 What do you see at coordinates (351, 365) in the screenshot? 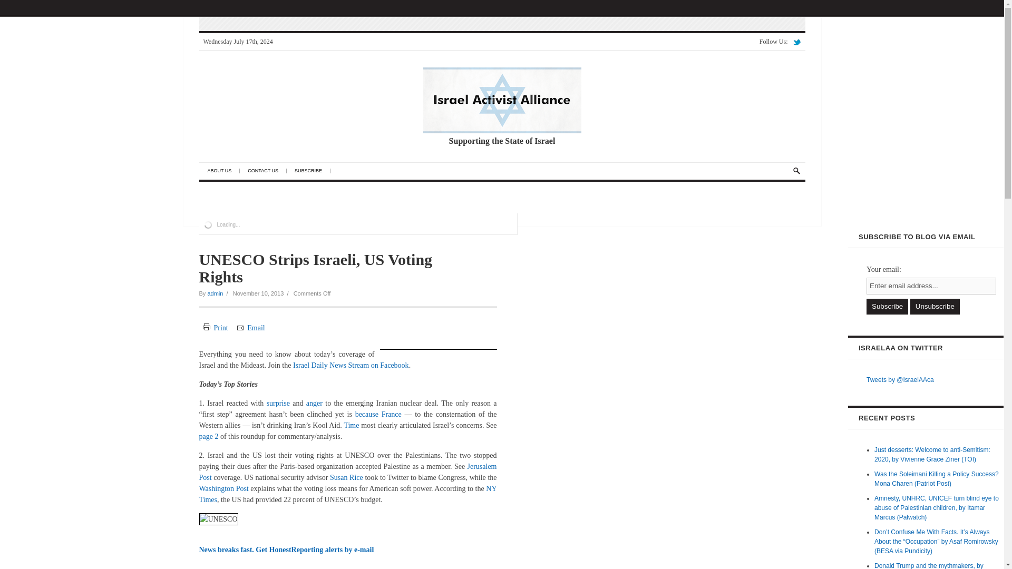
I see `Israel Daily News Stream on Facebook` at bounding box center [351, 365].